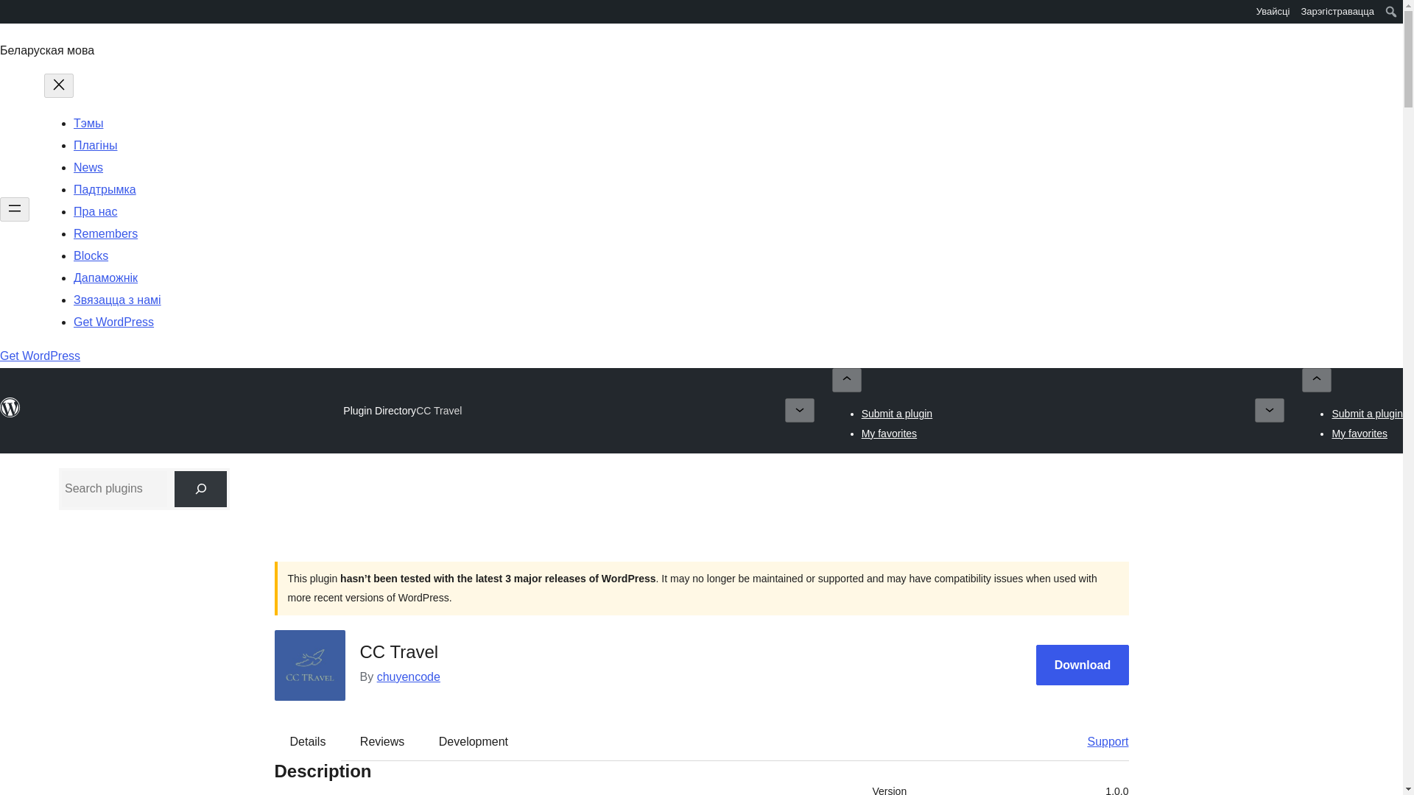 The image size is (1414, 795). I want to click on Get WordPress, so click(40, 356).